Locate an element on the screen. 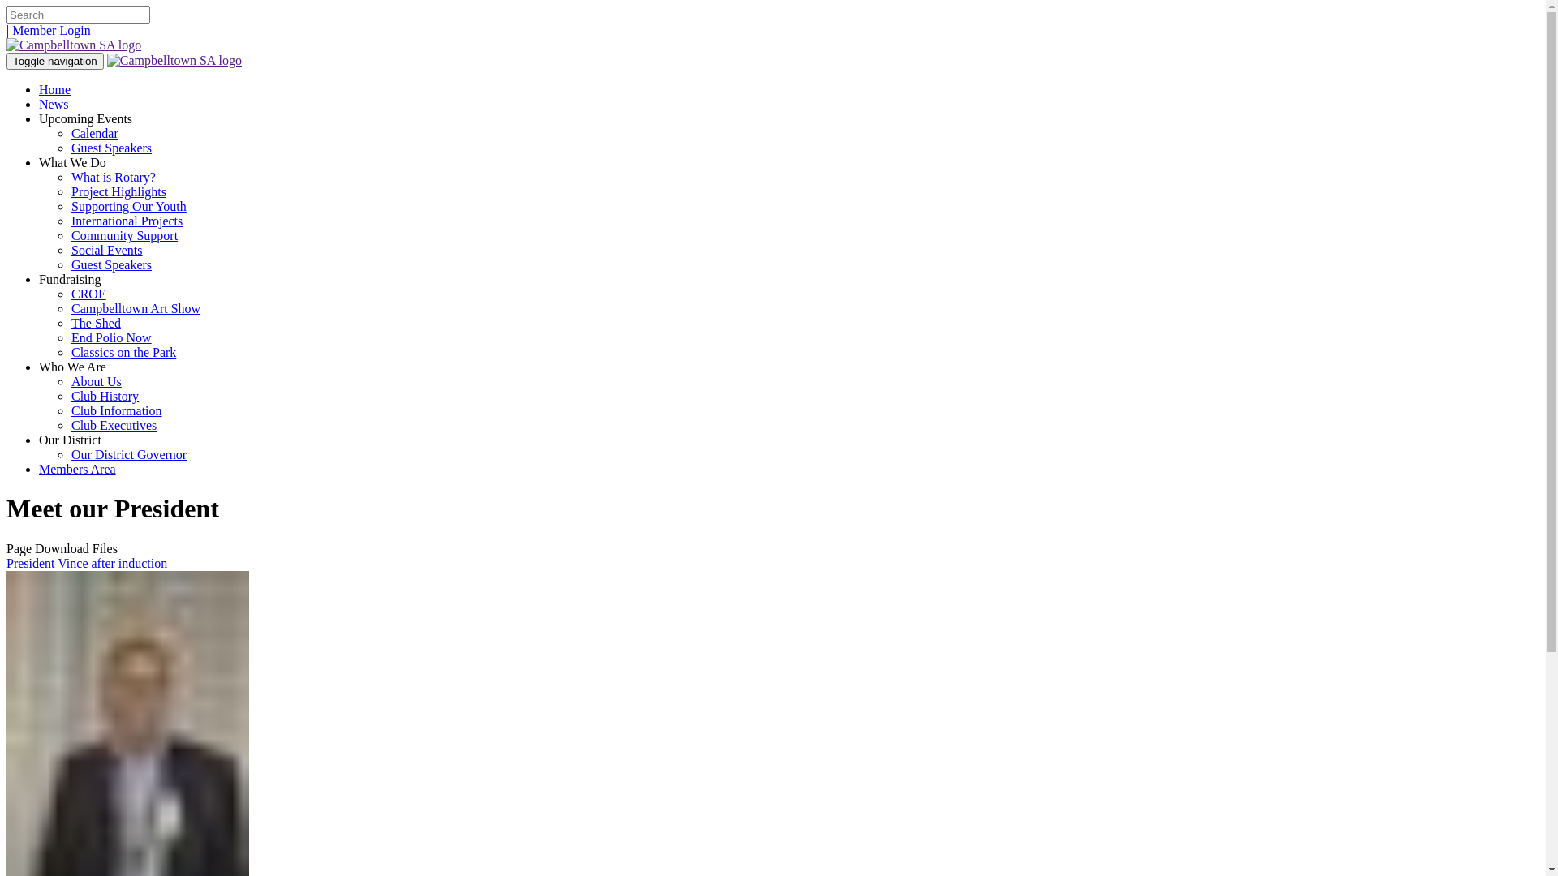 This screenshot has width=1558, height=876. Calendar is located at coordinates (95, 133).